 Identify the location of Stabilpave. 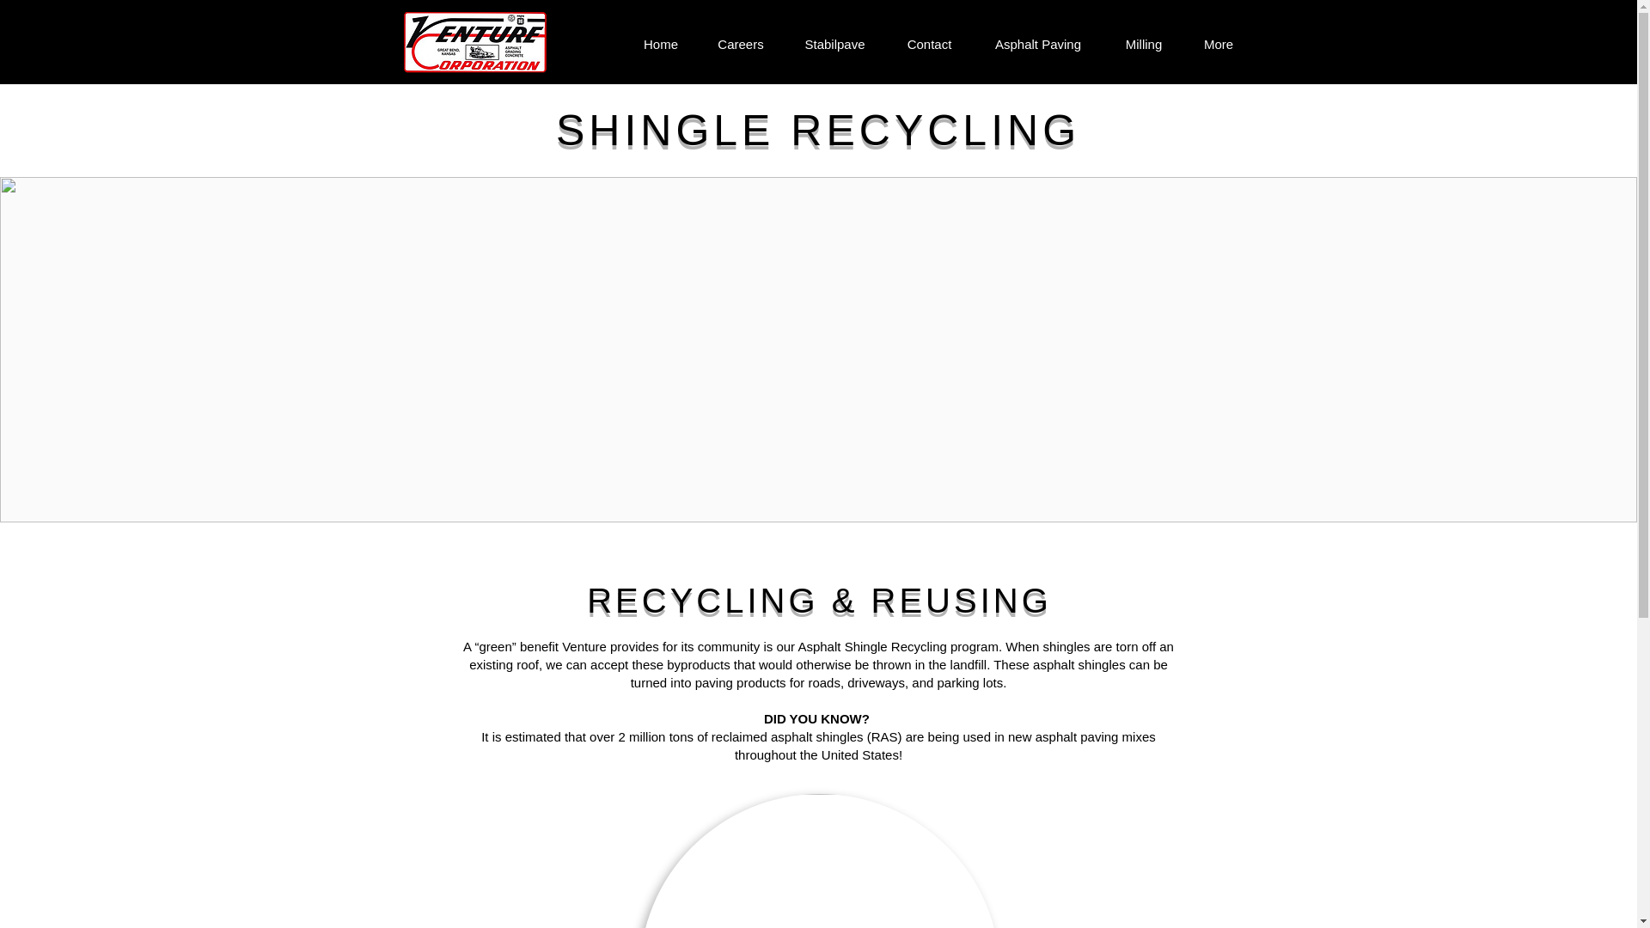
(835, 41).